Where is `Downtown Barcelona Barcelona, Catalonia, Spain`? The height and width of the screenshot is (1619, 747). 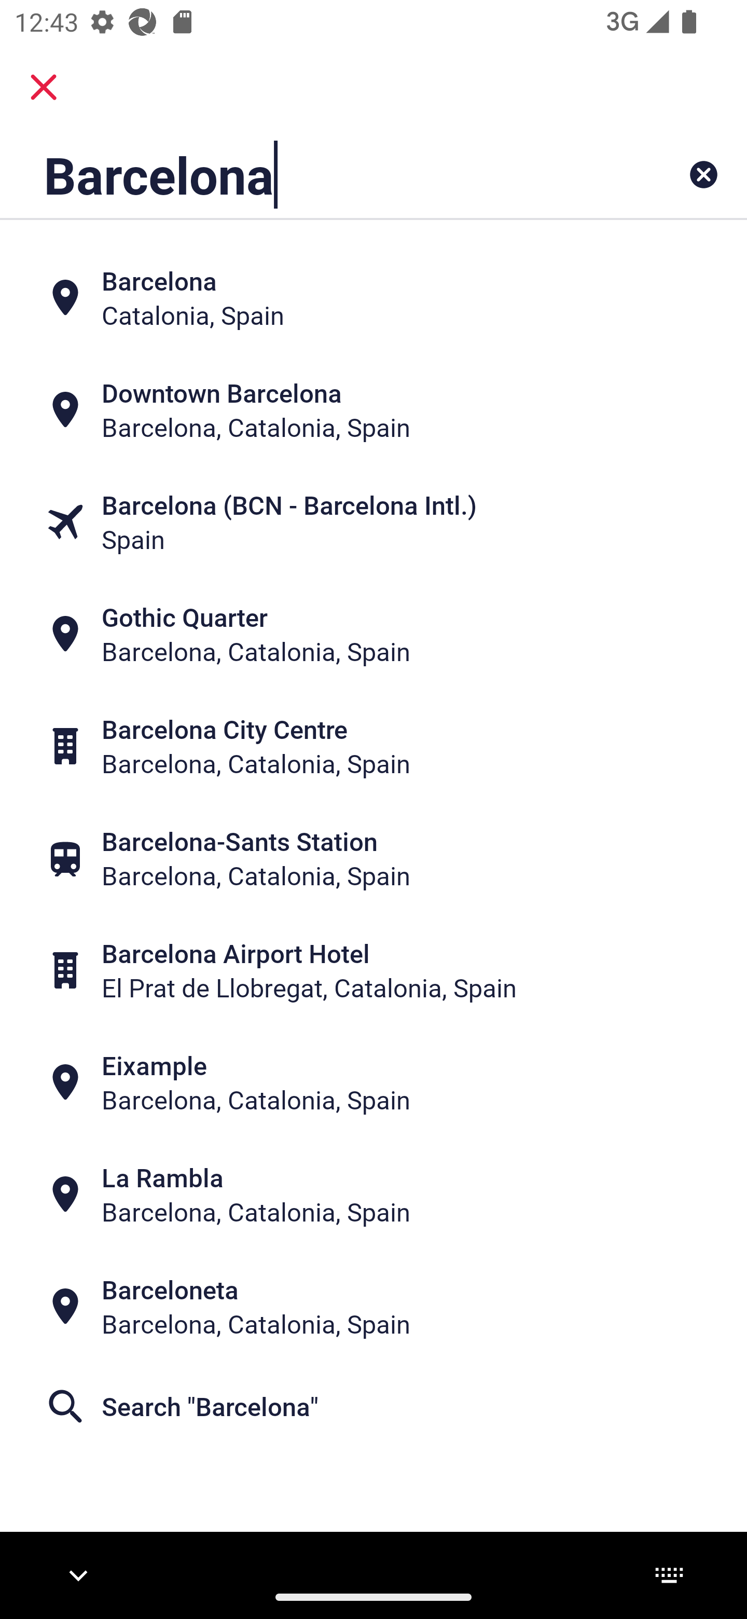
Downtown Barcelona Barcelona, Catalonia, Spain is located at coordinates (374, 410).